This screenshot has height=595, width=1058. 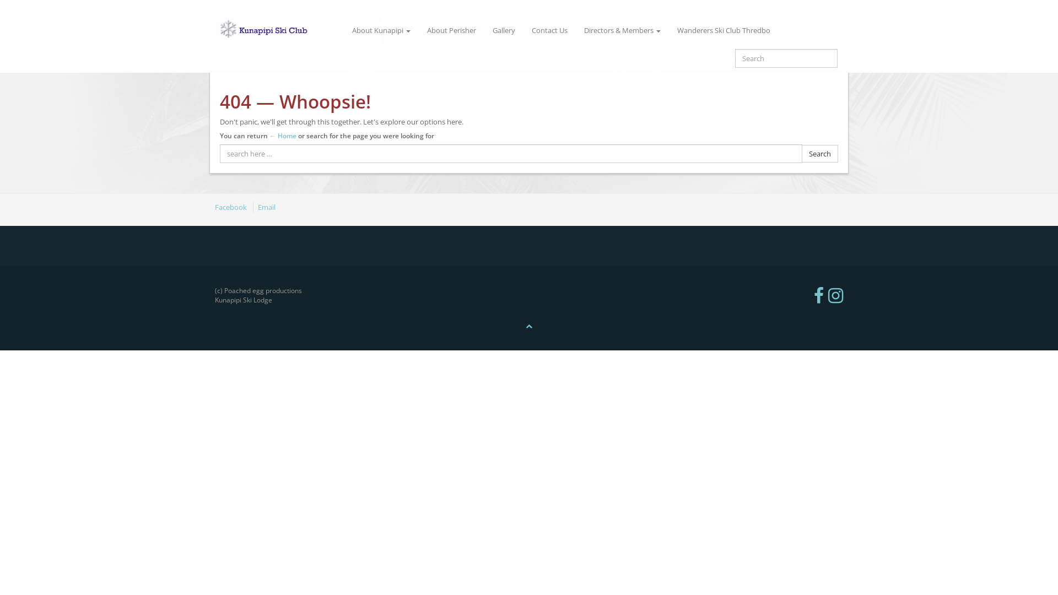 I want to click on Directors & Members, so click(x=623, y=30).